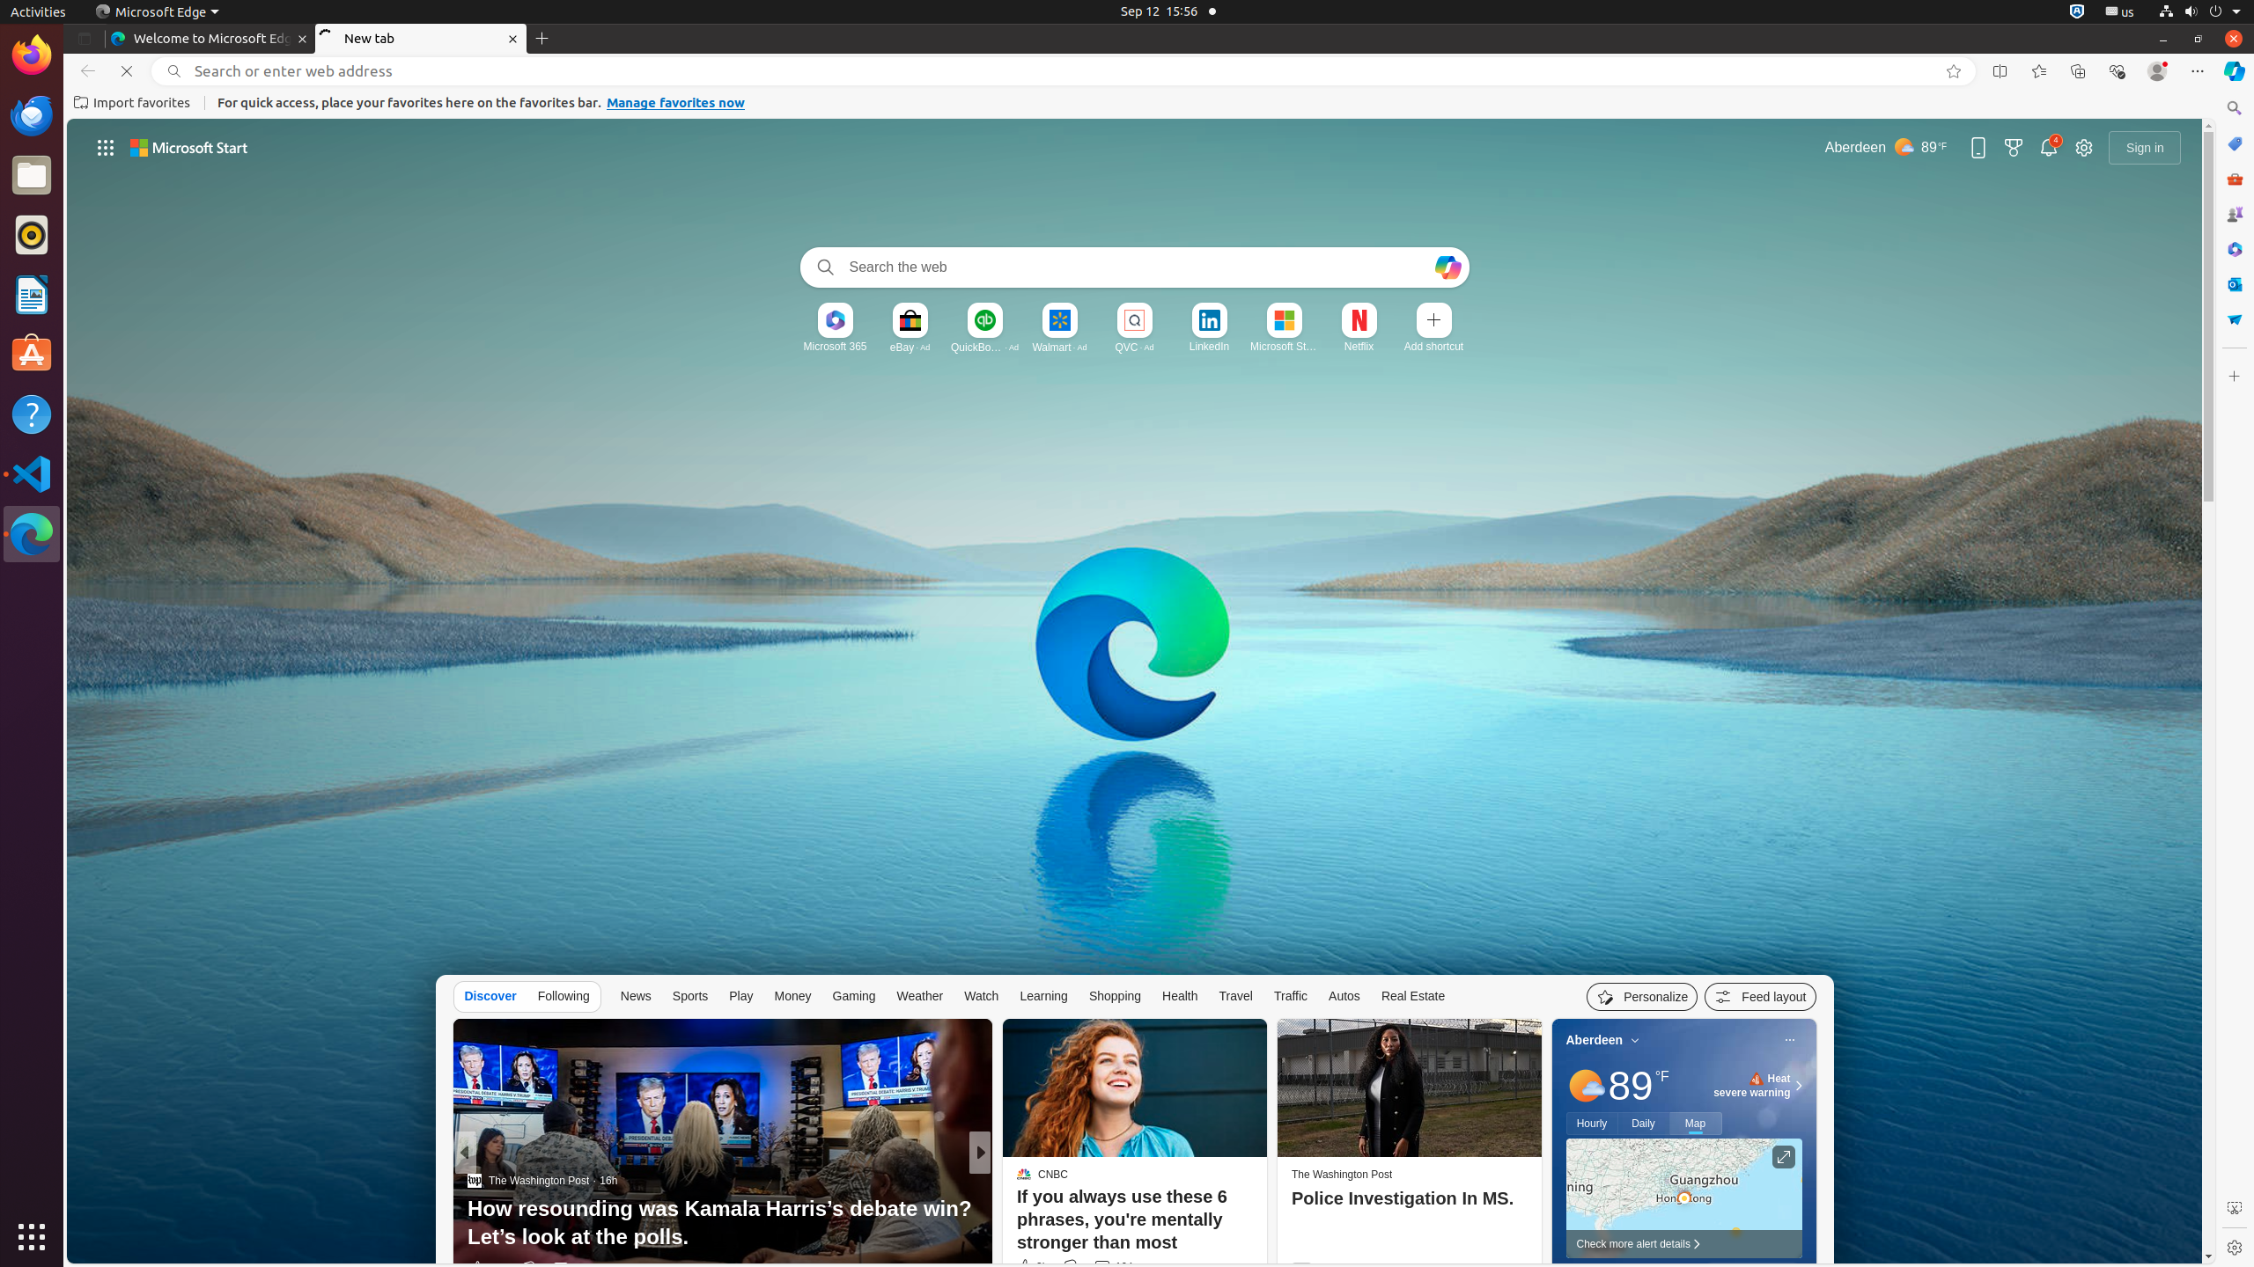 This screenshot has width=2254, height=1267. What do you see at coordinates (1284, 347) in the screenshot?
I see `Microsoft Start` at bounding box center [1284, 347].